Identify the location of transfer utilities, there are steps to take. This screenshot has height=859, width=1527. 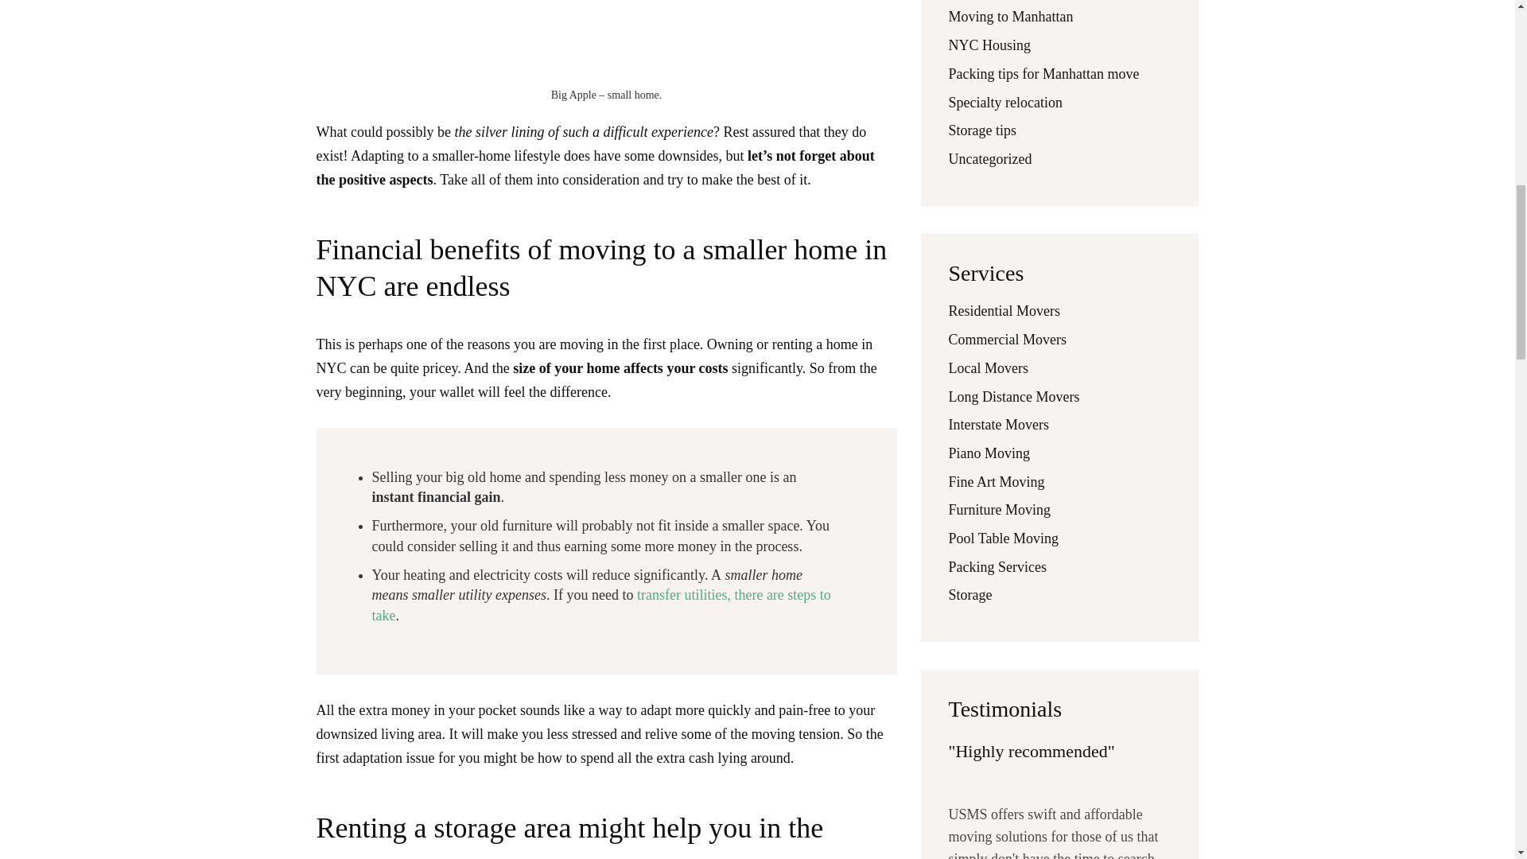
(601, 604).